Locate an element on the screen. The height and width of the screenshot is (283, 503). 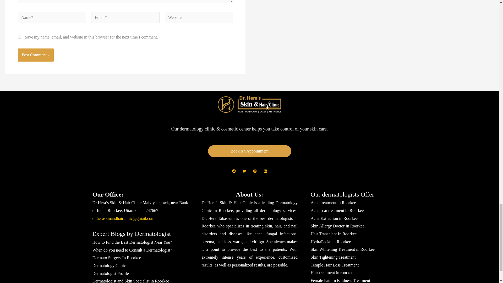
Dermatologist and Skin Specialist in Roorkee is located at coordinates (130, 281).